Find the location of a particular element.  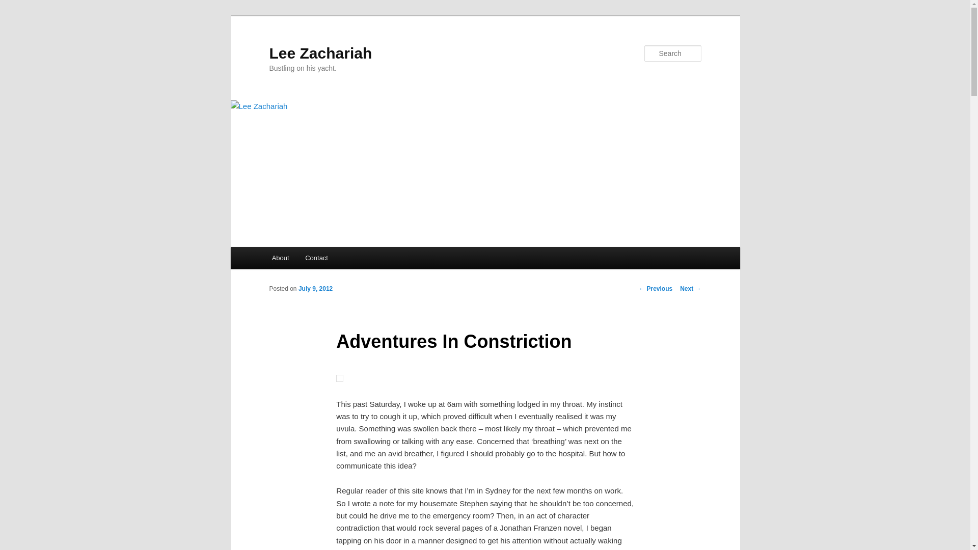

Contact is located at coordinates (316, 258).